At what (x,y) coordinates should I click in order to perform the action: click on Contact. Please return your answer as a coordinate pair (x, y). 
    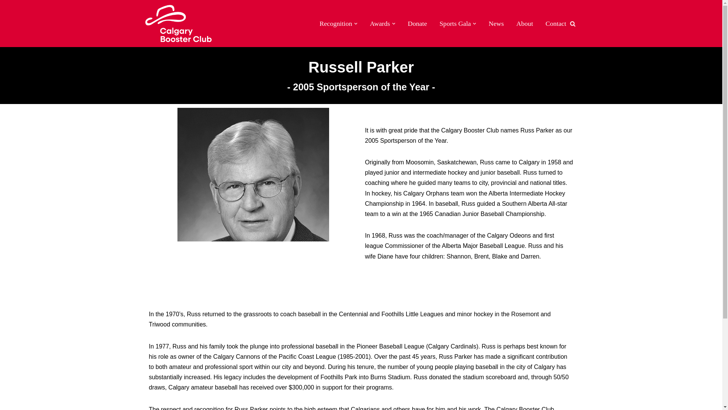
    Looking at the image, I should click on (556, 23).